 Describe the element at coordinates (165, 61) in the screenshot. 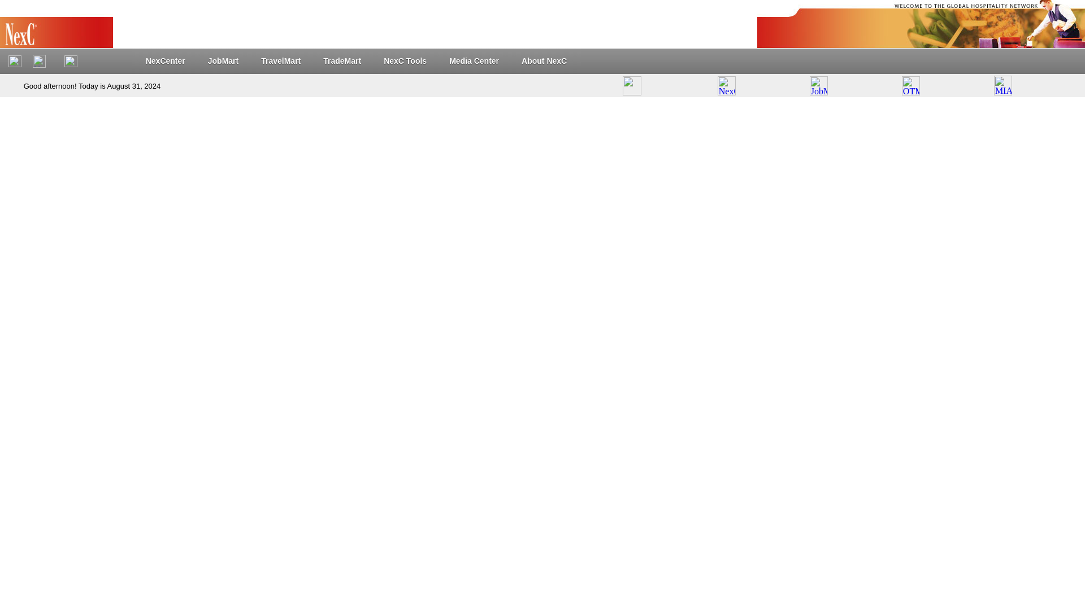

I see `NexCenter` at that location.